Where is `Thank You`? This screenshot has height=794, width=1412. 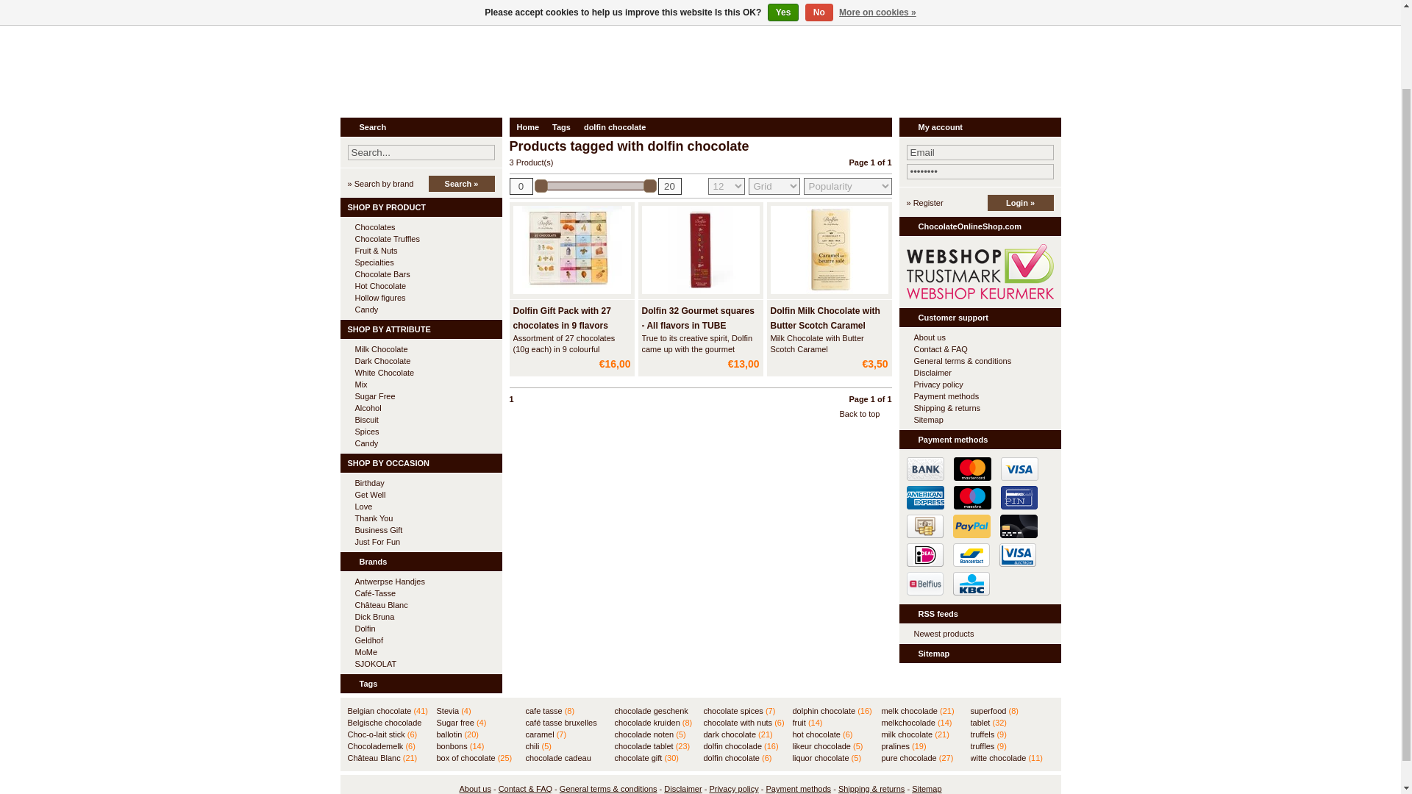
Thank You is located at coordinates (421, 518).